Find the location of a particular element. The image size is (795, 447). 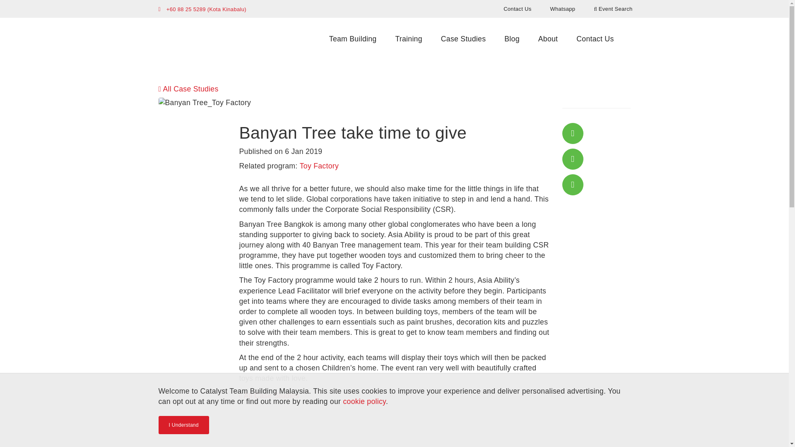

Event Search is located at coordinates (613, 8).